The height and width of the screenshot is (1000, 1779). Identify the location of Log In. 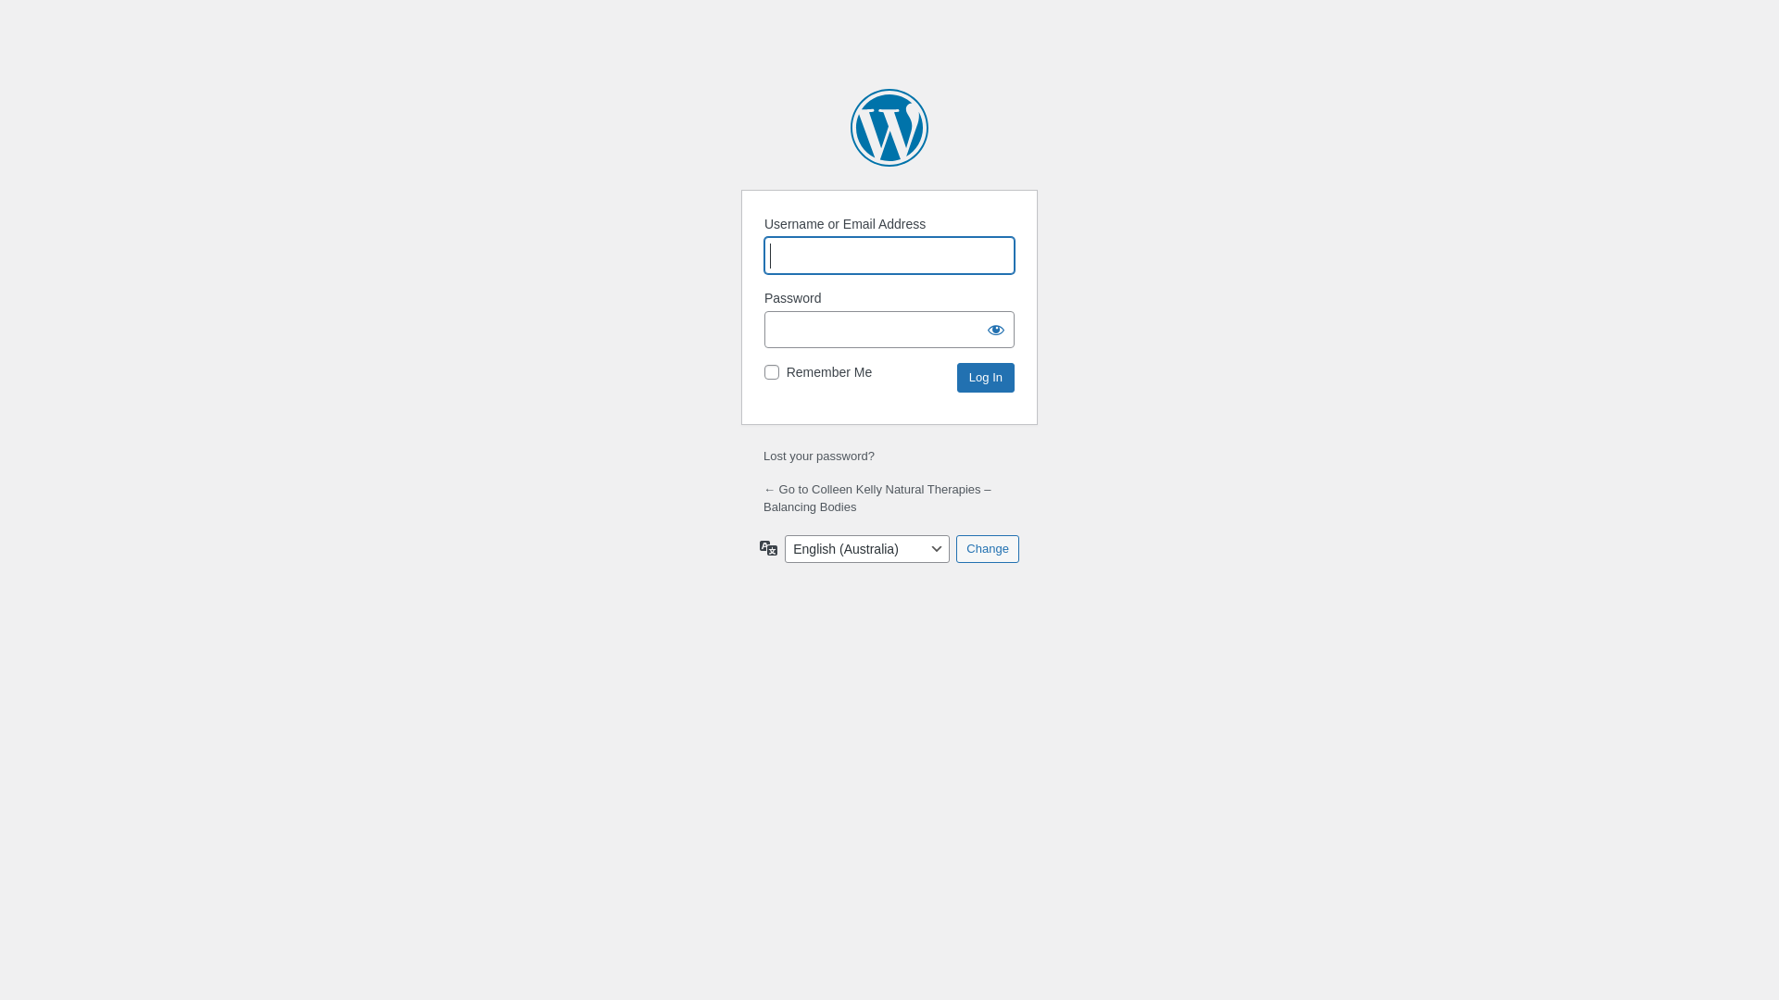
(986, 378).